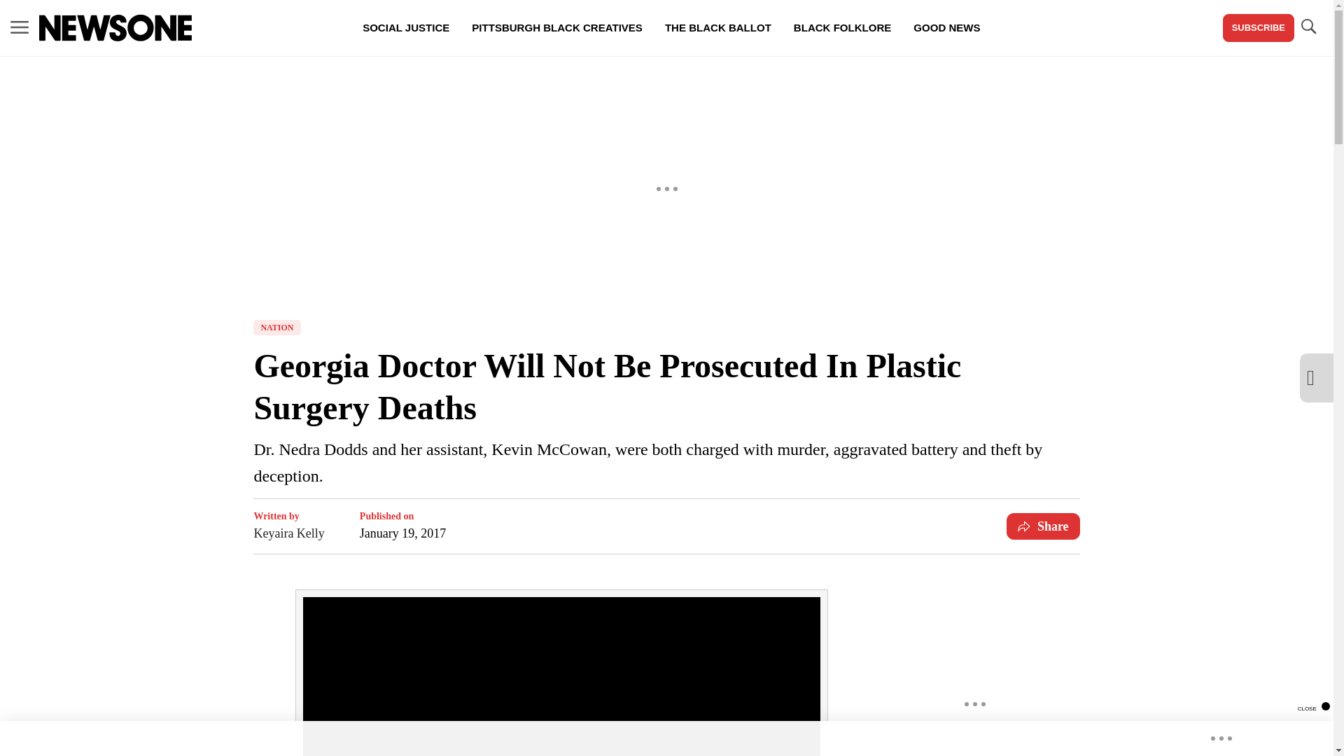 The image size is (1344, 756). Describe the element at coordinates (1259, 28) in the screenshot. I see `SUBSCRIBE` at that location.